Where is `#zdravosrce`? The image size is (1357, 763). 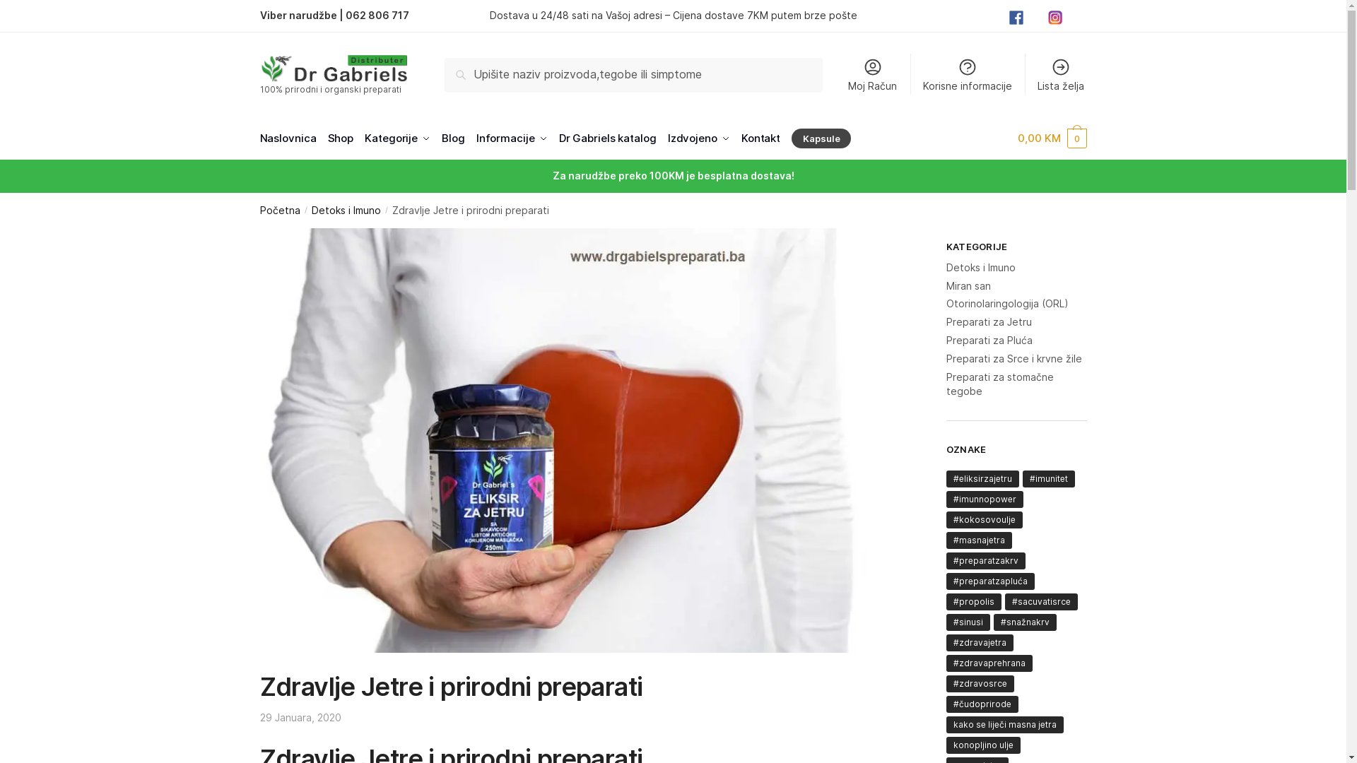 #zdravosrce is located at coordinates (980, 684).